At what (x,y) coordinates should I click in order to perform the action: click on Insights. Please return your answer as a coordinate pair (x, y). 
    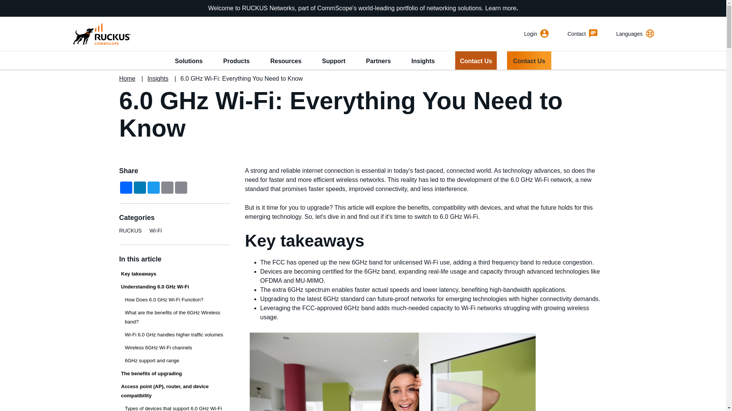
    Looking at the image, I should click on (423, 60).